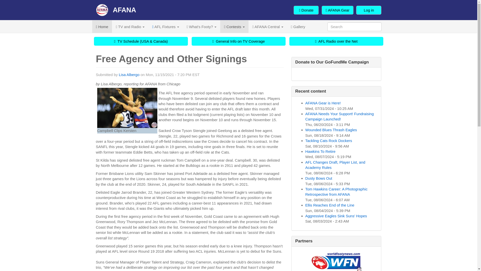  I want to click on Home, so click(102, 27).